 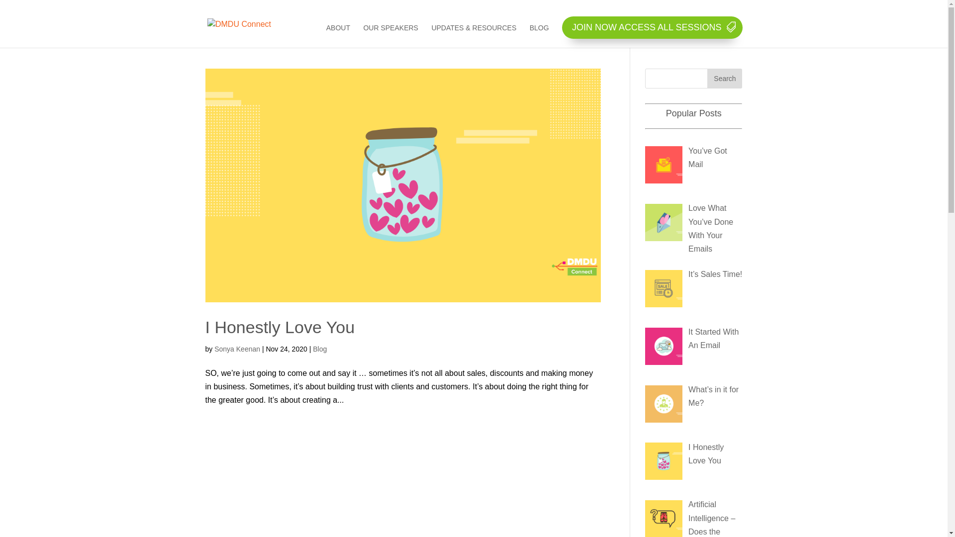 I want to click on Blog, so click(x=320, y=349).